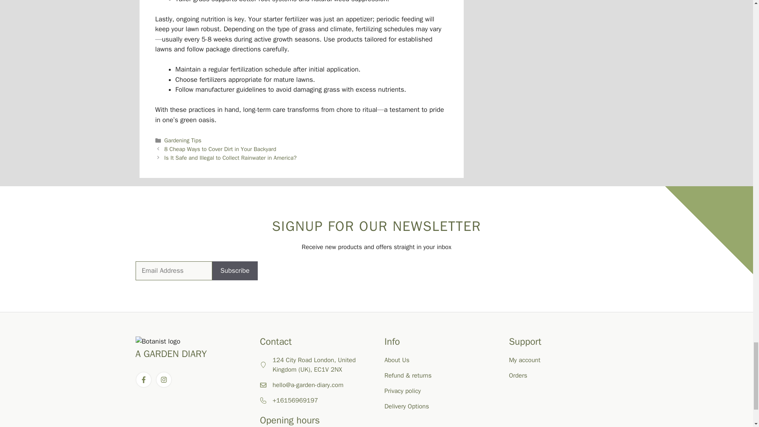 The height and width of the screenshot is (427, 759). I want to click on My account, so click(525, 360).